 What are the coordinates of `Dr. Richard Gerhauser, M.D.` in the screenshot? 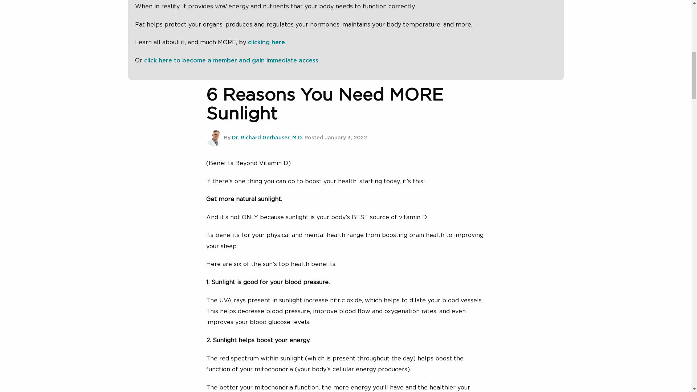 It's located at (267, 138).